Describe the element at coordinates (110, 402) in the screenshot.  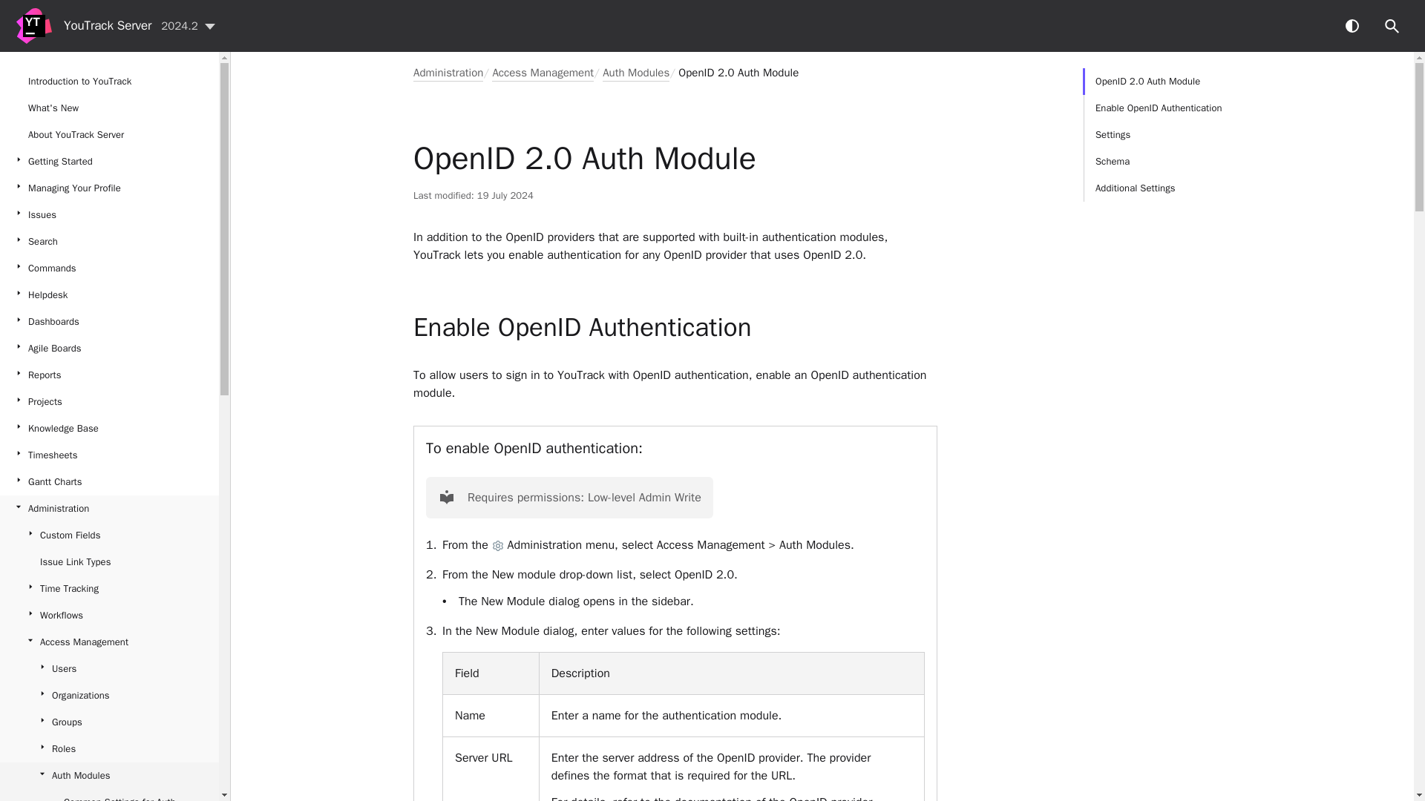
I see `Projects` at that location.